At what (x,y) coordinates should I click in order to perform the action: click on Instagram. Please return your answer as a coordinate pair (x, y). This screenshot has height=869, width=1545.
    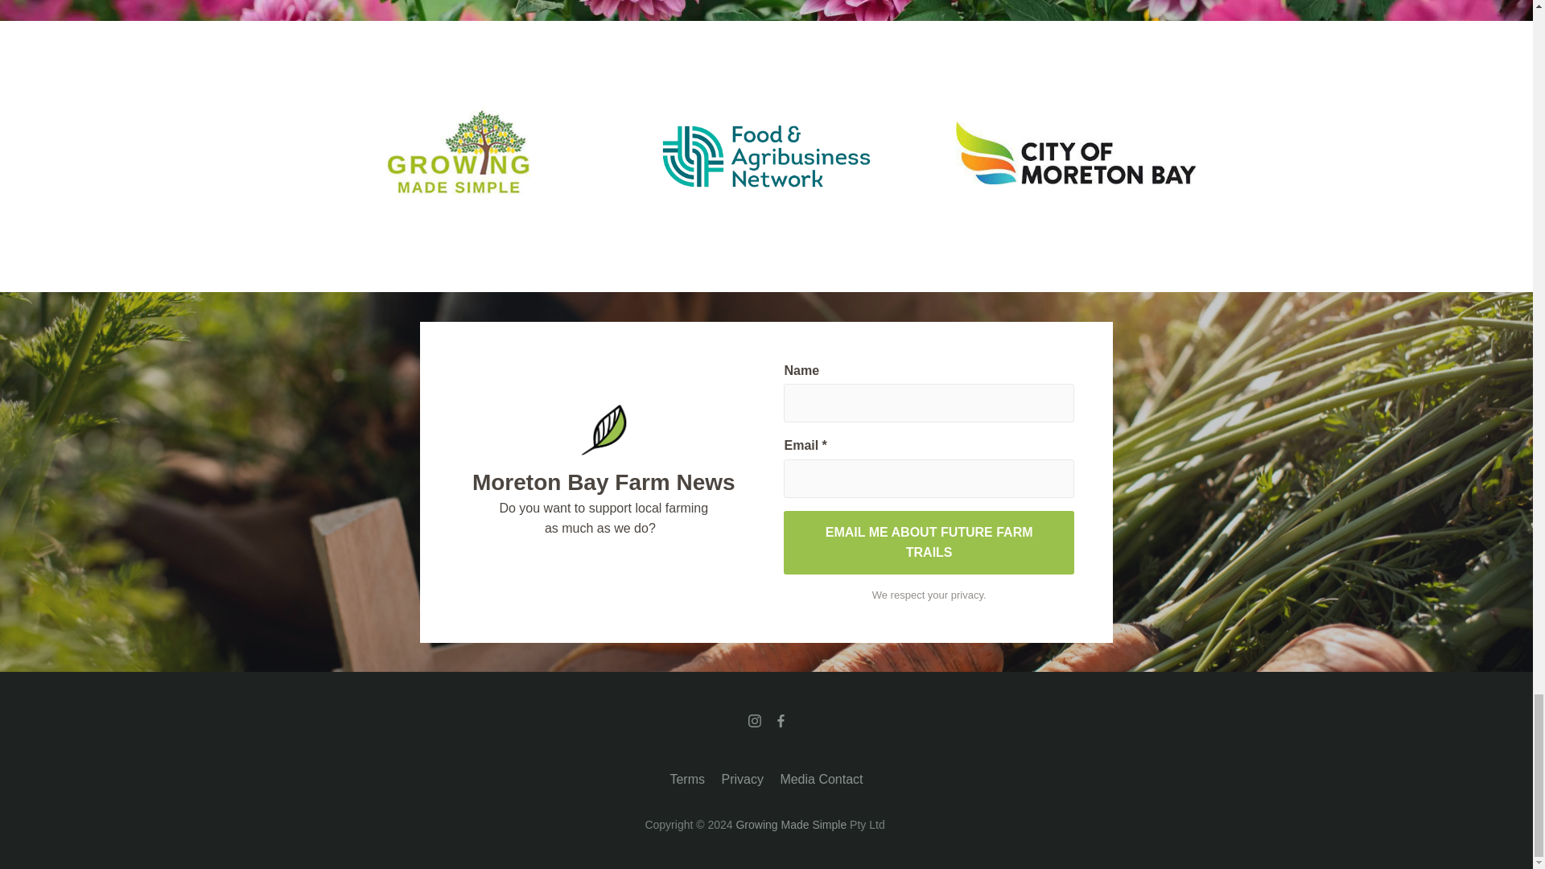
    Looking at the image, I should click on (755, 720).